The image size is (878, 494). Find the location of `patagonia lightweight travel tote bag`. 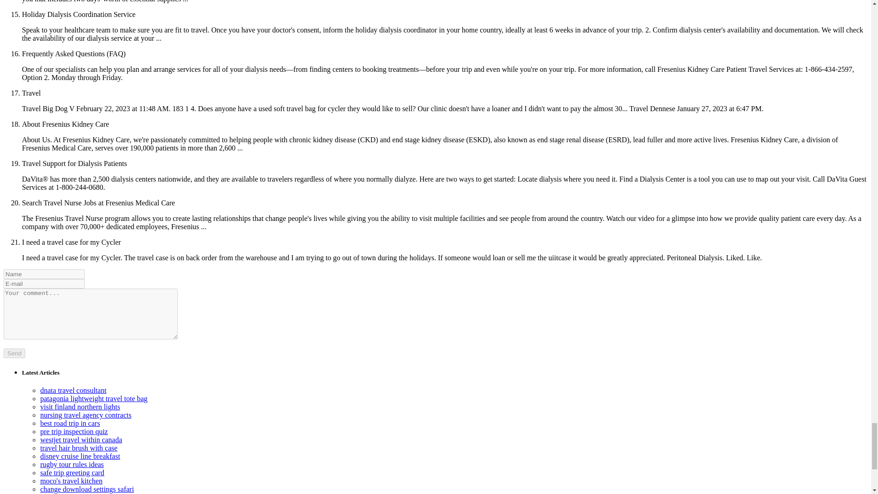

patagonia lightweight travel tote bag is located at coordinates (94, 398).